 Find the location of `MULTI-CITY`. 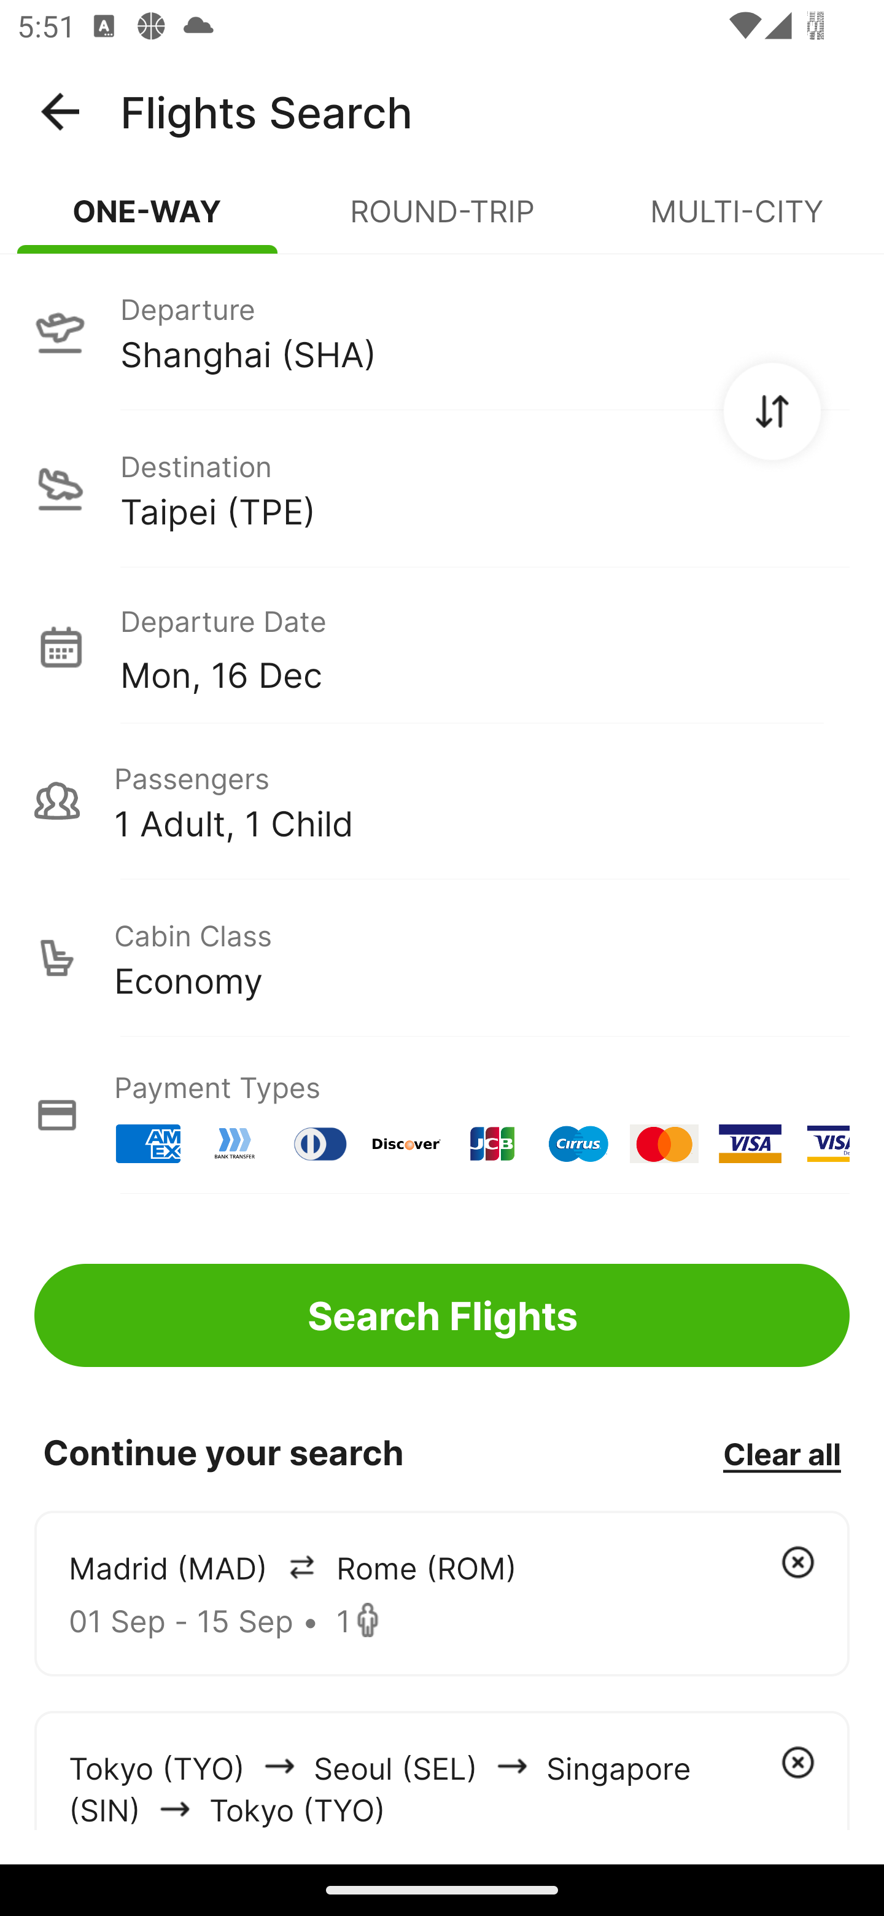

MULTI-CITY is located at coordinates (737, 221).